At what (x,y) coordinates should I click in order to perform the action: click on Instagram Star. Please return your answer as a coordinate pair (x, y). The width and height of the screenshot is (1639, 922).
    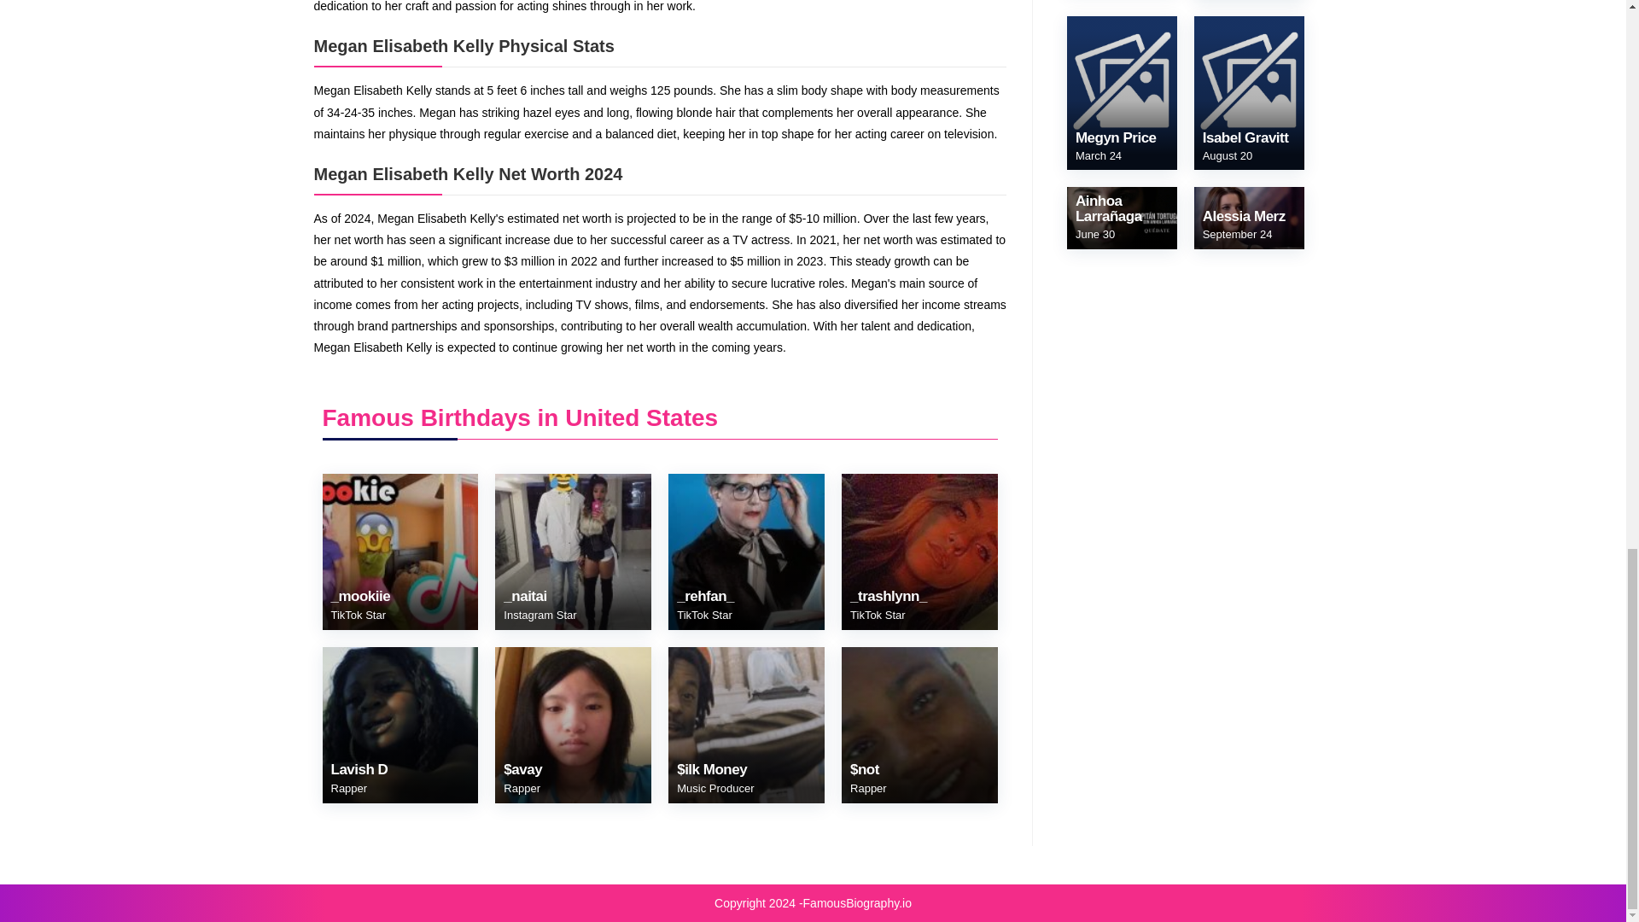
    Looking at the image, I should click on (540, 615).